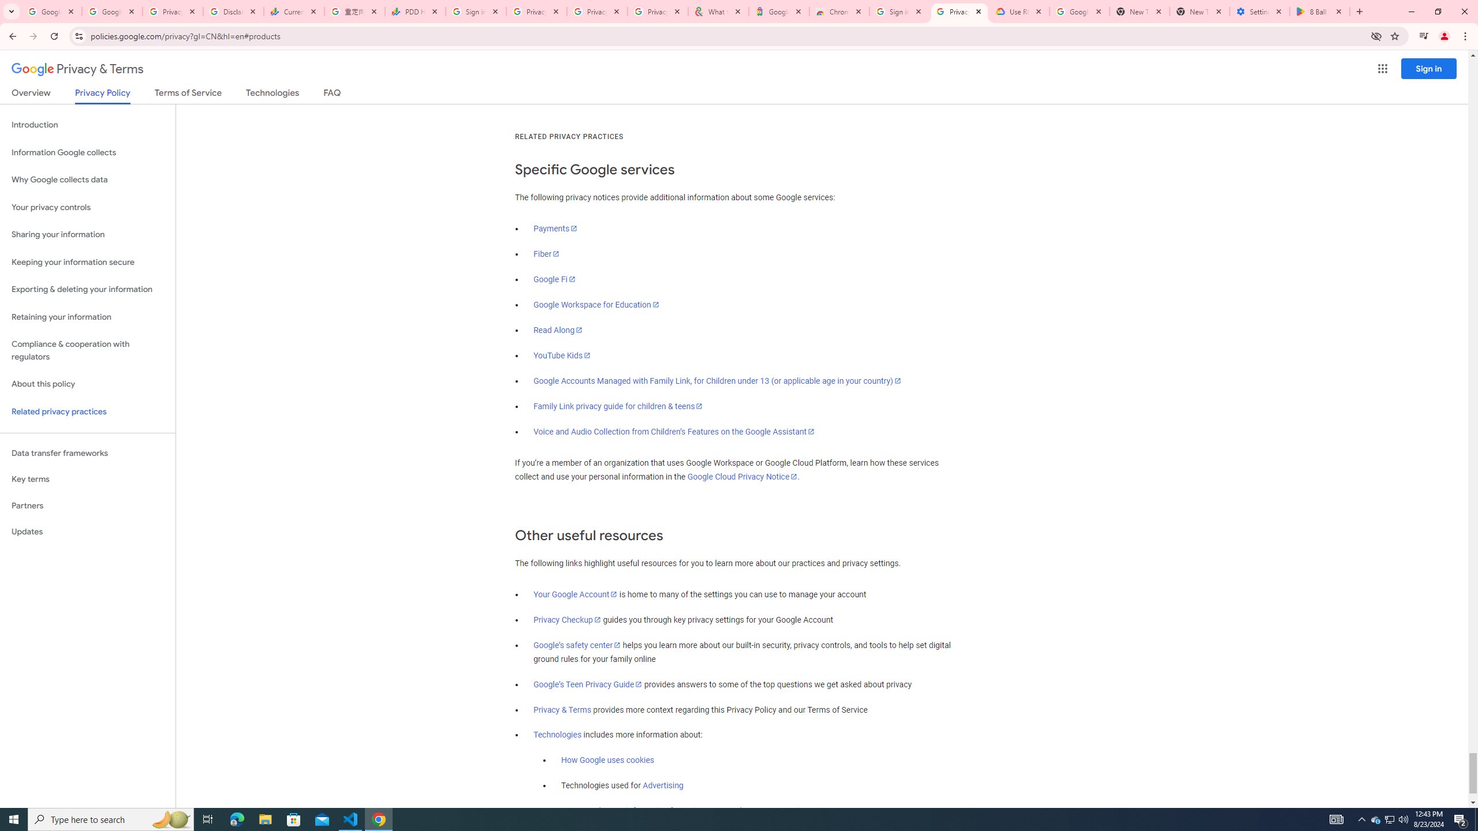 The image size is (1478, 831). I want to click on Compliance & cooperation with regulators, so click(88, 351).